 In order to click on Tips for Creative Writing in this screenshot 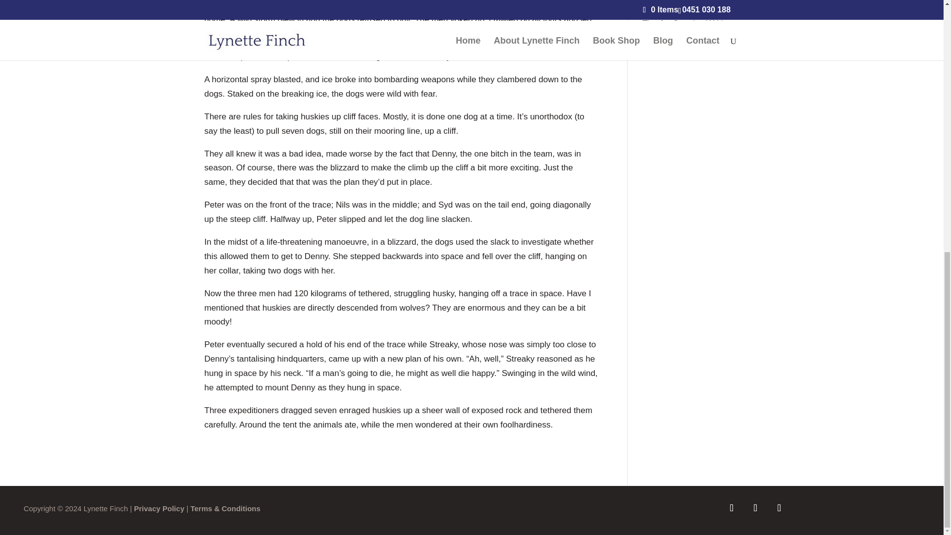, I will do `click(687, 23)`.